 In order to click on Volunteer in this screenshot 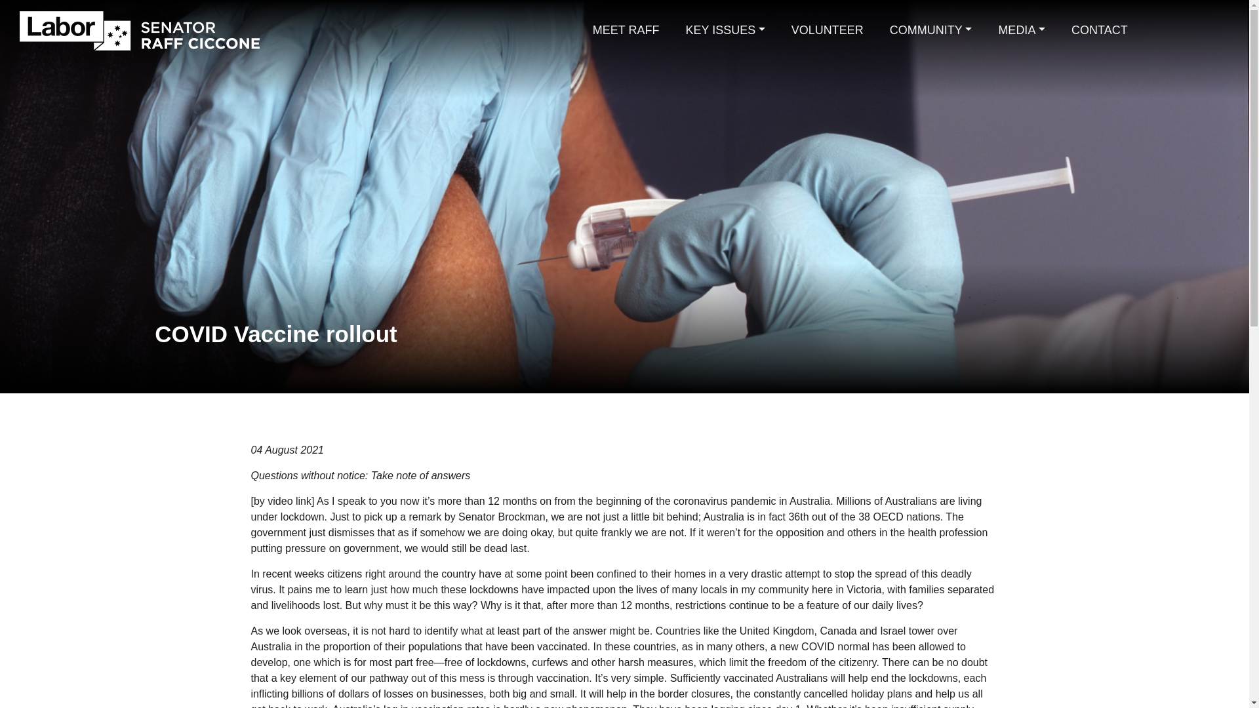, I will do `click(827, 30)`.